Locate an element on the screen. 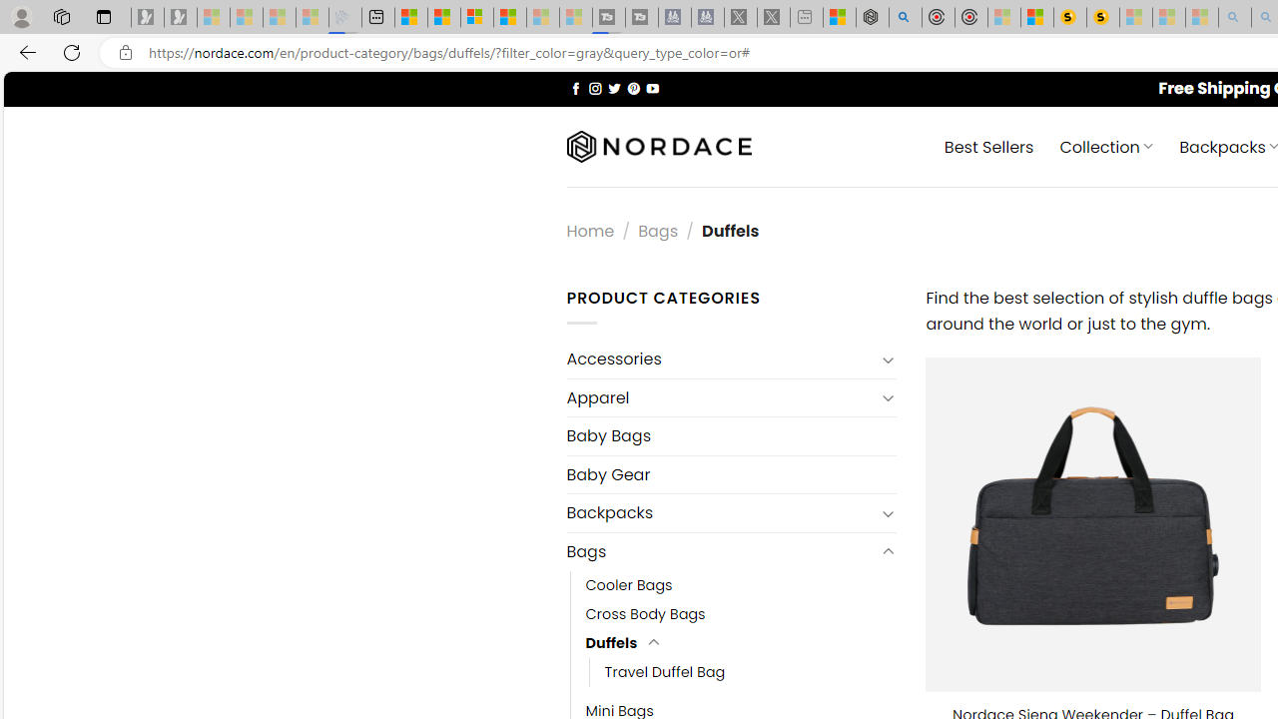 The height and width of the screenshot is (719, 1278). Baby Bags is located at coordinates (731, 435).